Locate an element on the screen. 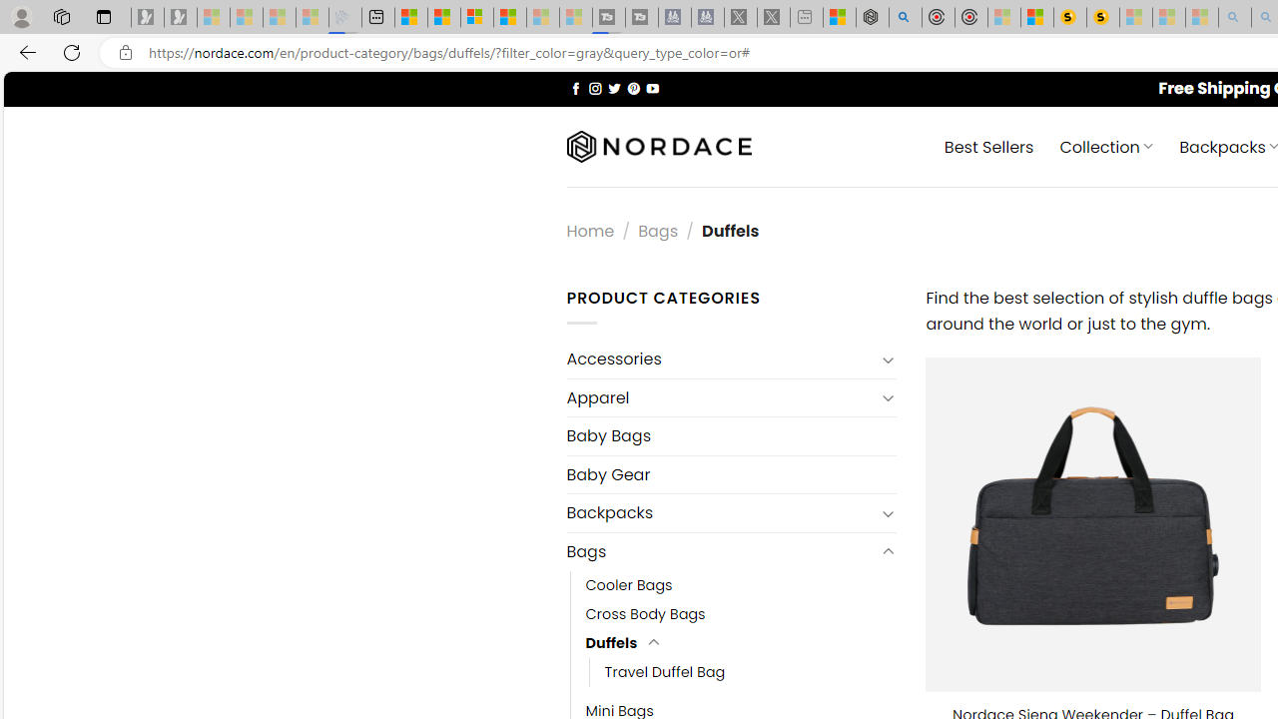 The height and width of the screenshot is (719, 1278). Baby Bags is located at coordinates (731, 435).